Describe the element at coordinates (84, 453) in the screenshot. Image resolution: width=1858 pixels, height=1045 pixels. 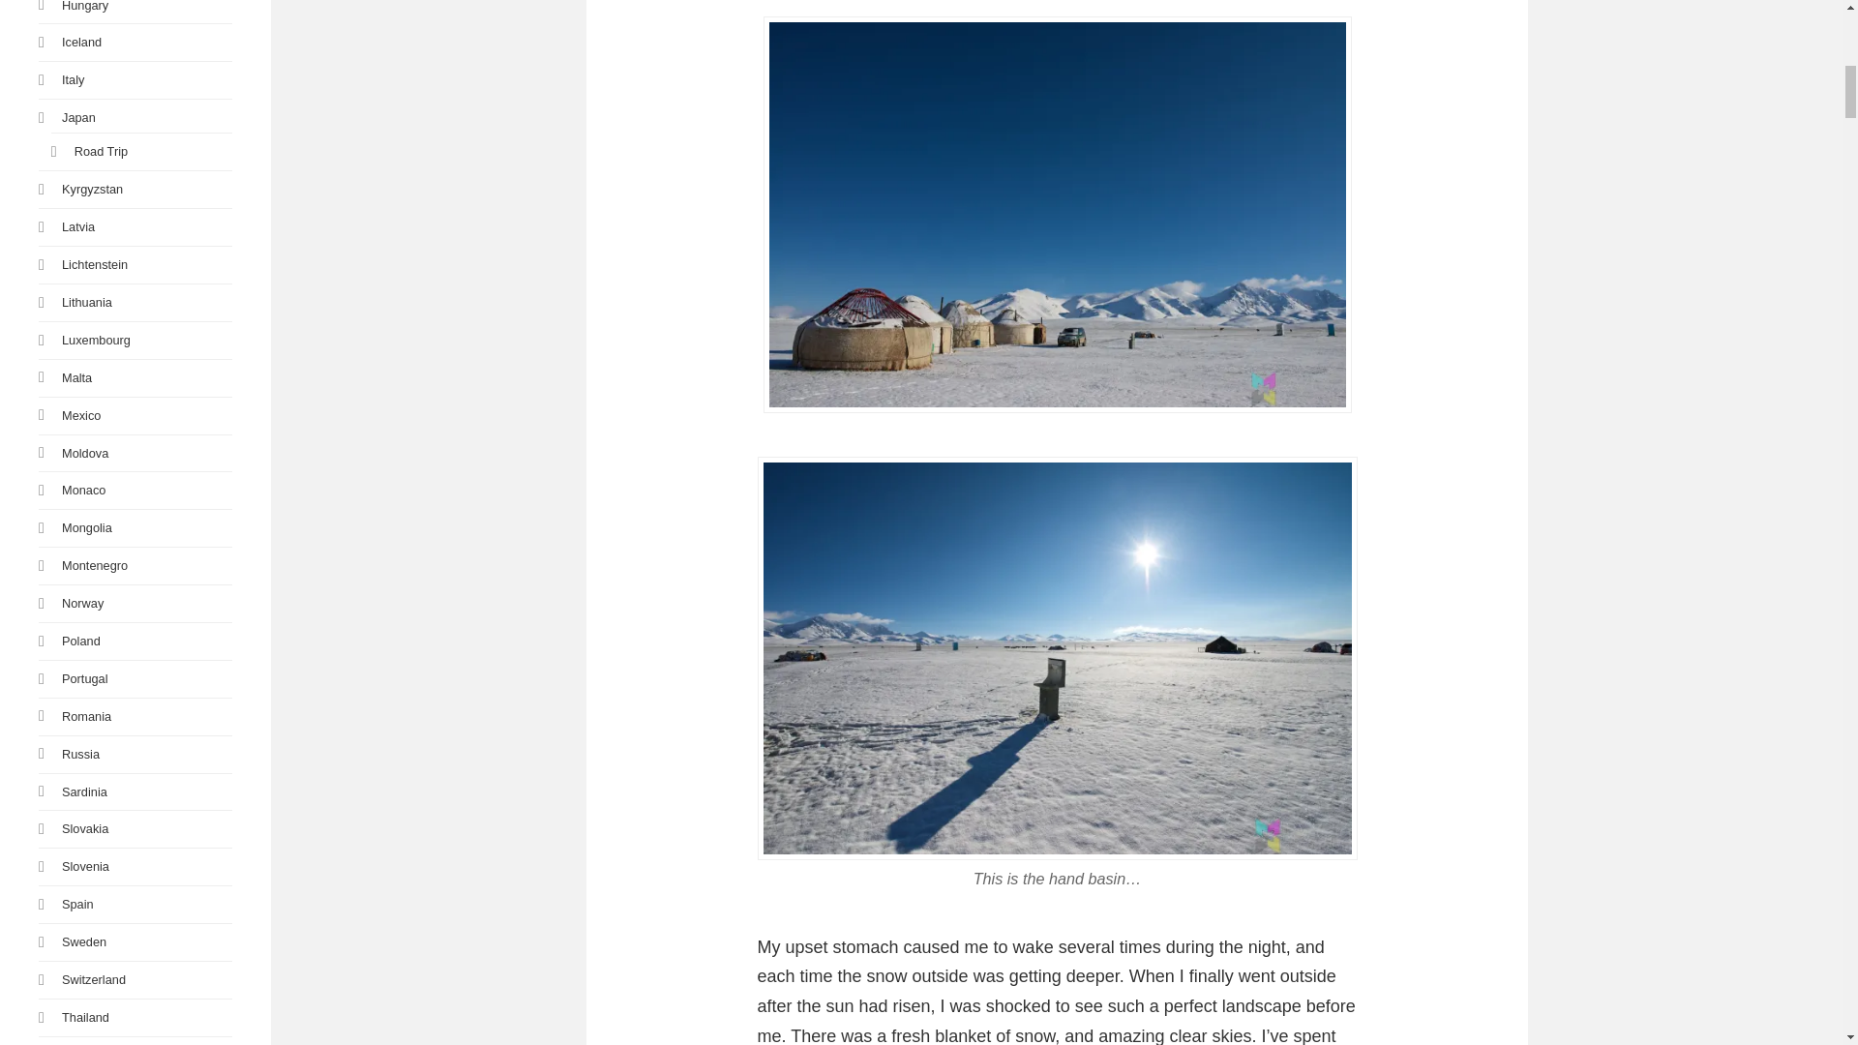
I see `Moldova` at that location.